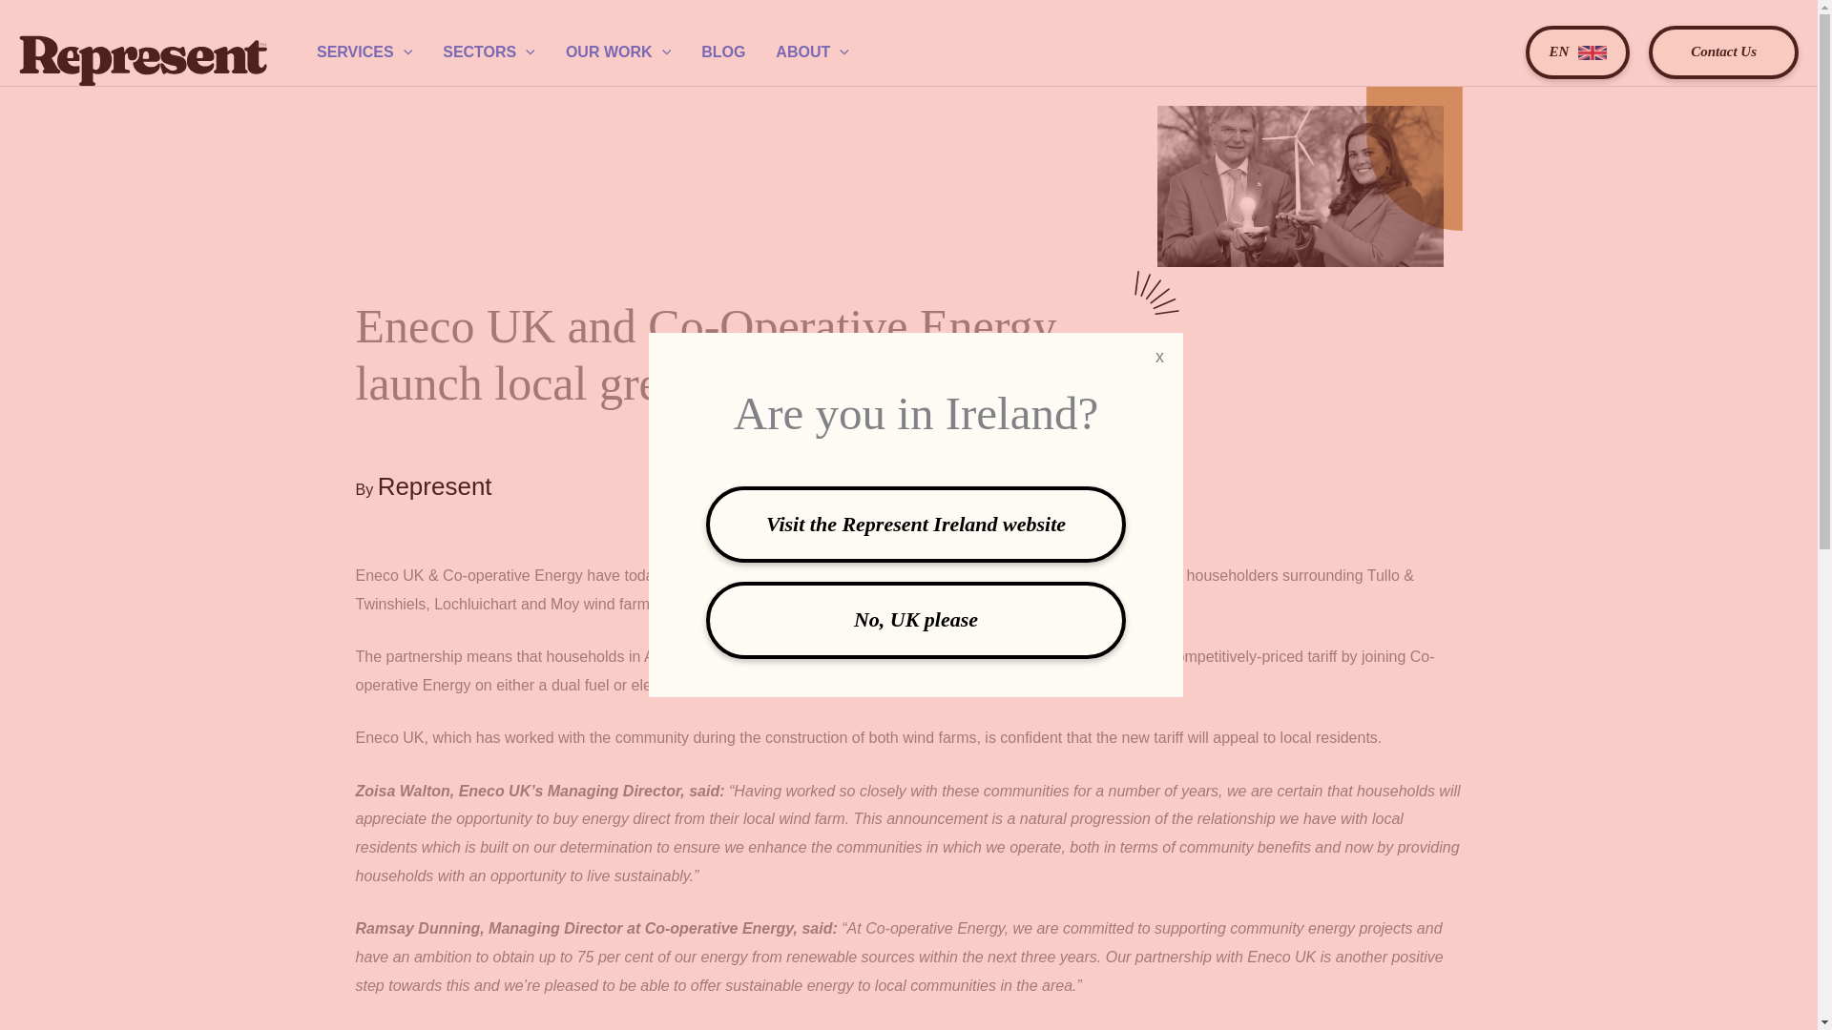  Describe the element at coordinates (489, 51) in the screenshot. I see `SECTORS` at that location.